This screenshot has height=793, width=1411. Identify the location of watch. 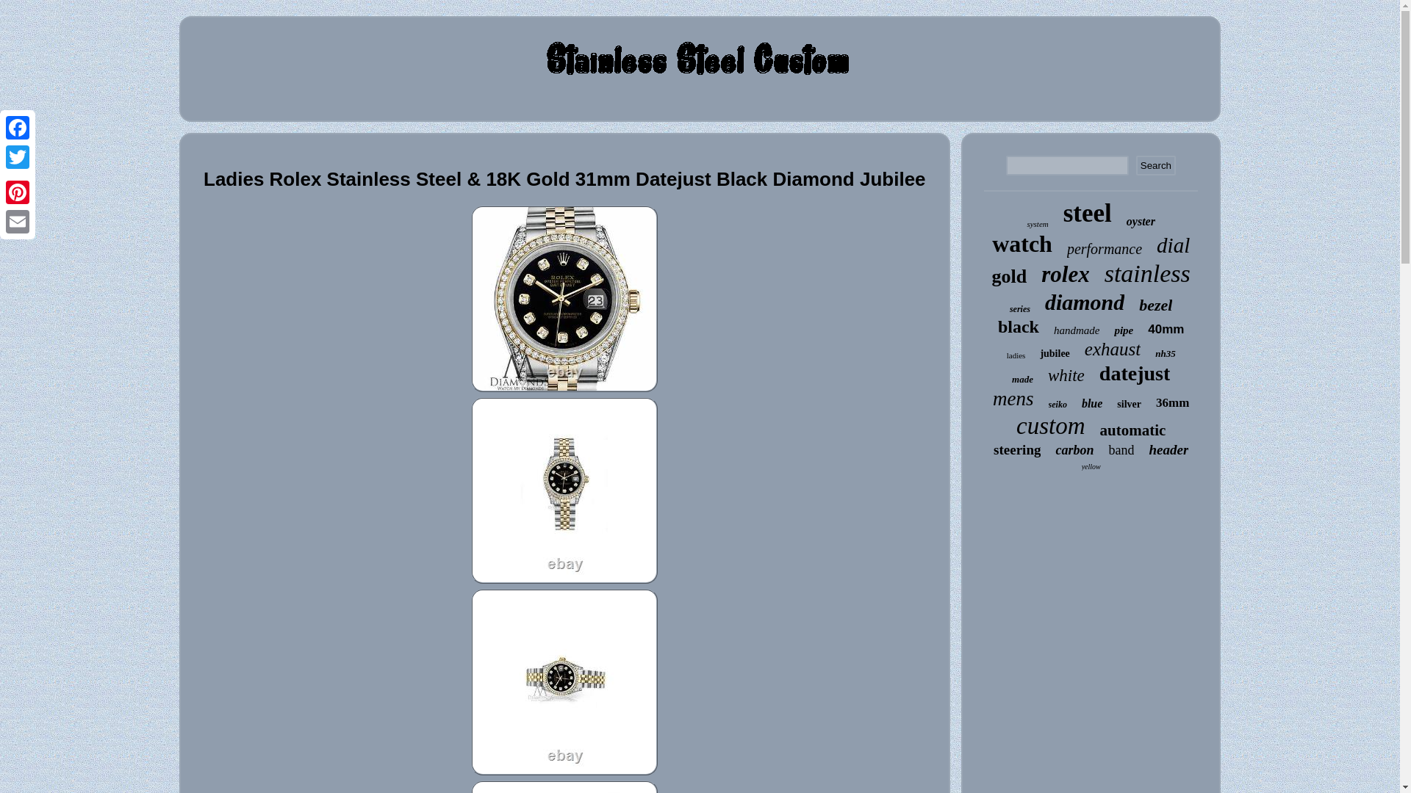
(1022, 244).